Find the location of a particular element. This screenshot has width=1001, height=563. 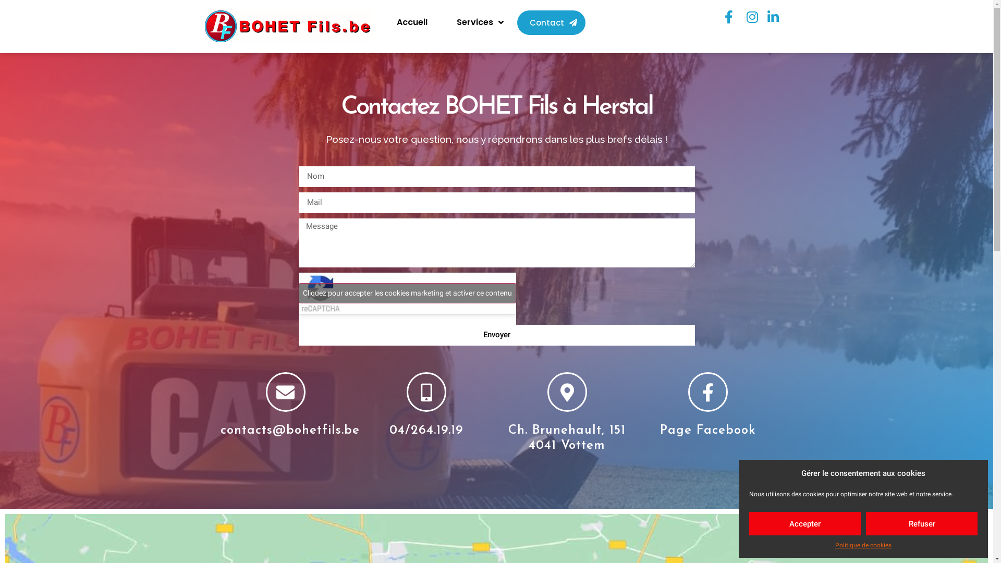

Accepter is located at coordinates (805, 523).